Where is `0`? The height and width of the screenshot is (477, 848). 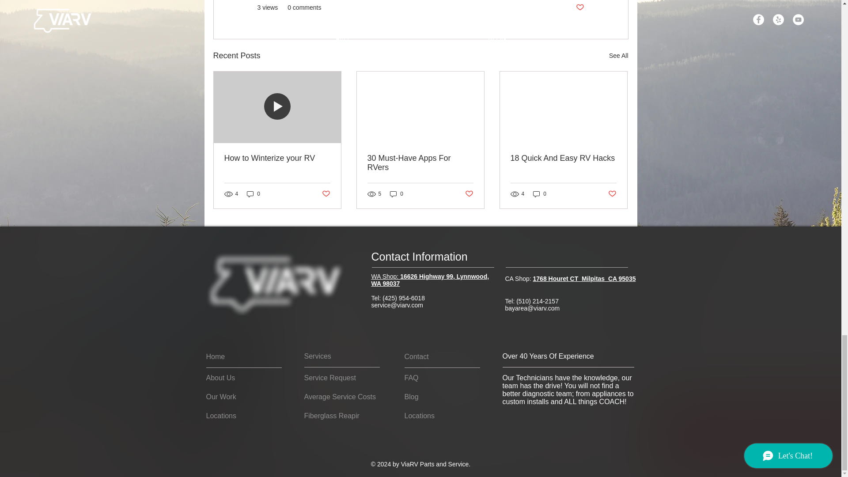 0 is located at coordinates (254, 194).